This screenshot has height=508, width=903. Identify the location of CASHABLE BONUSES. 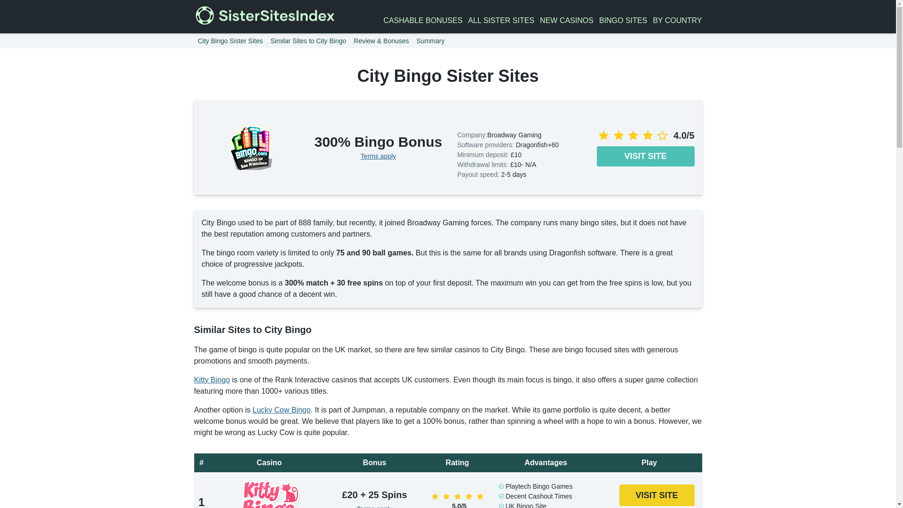
(422, 21).